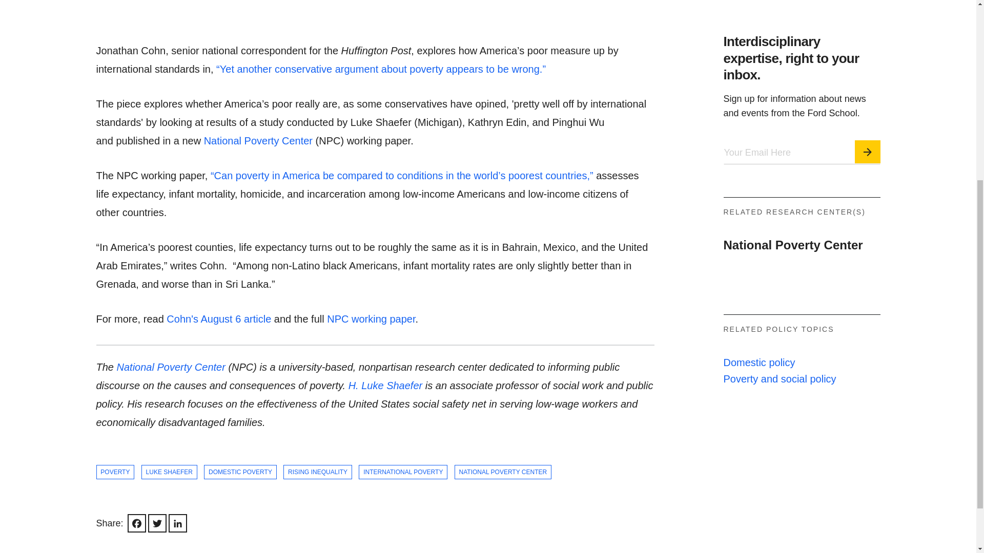  I want to click on Subscribe, so click(868, 156).